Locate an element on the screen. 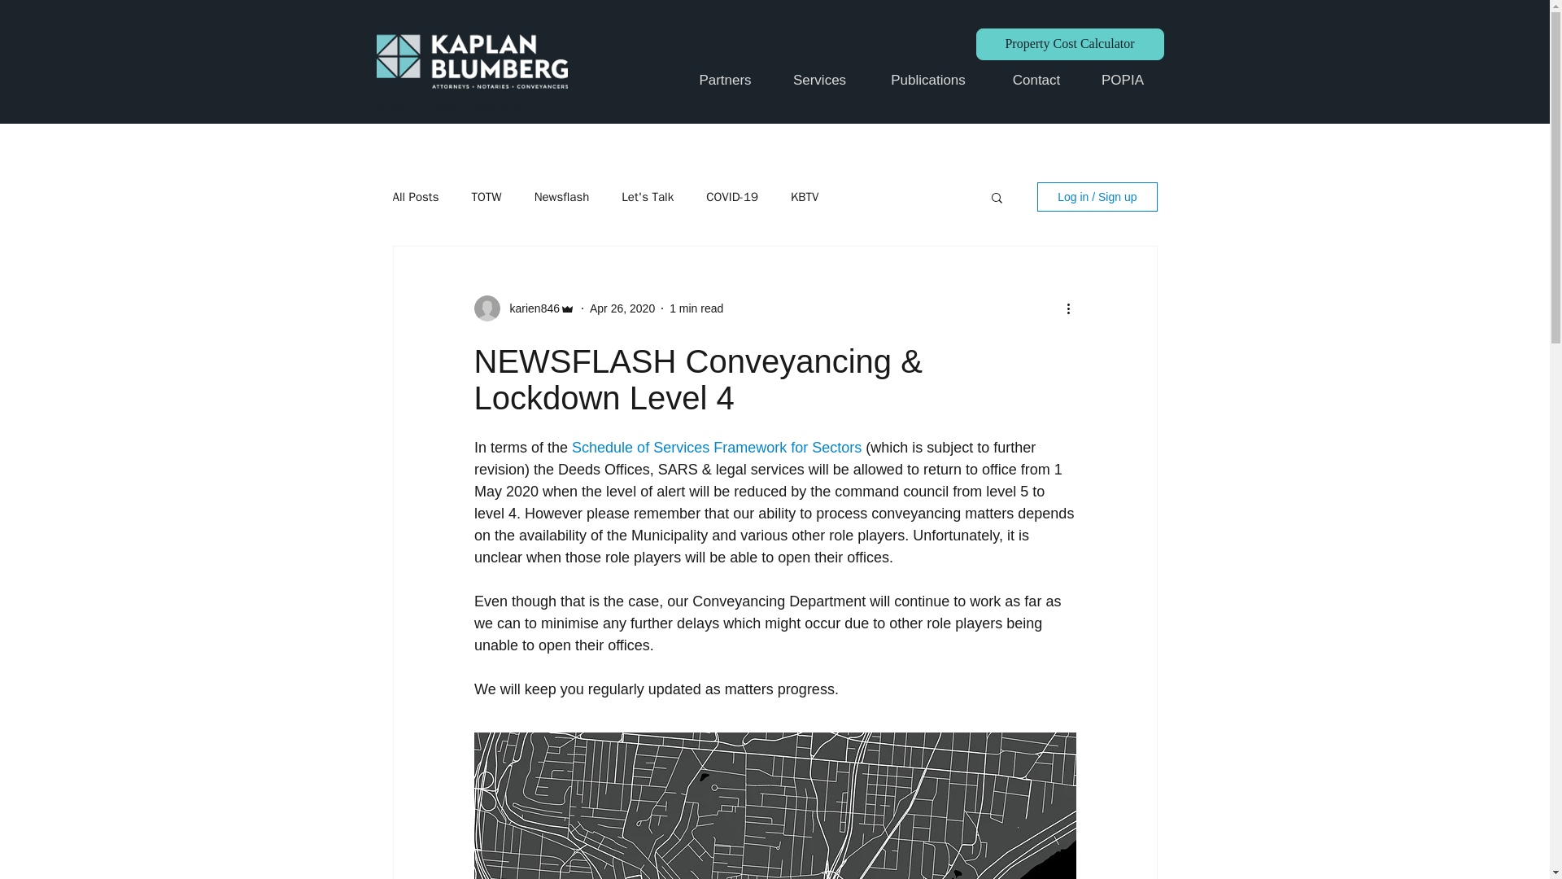 The image size is (1562, 879). Publications is located at coordinates (927, 81).